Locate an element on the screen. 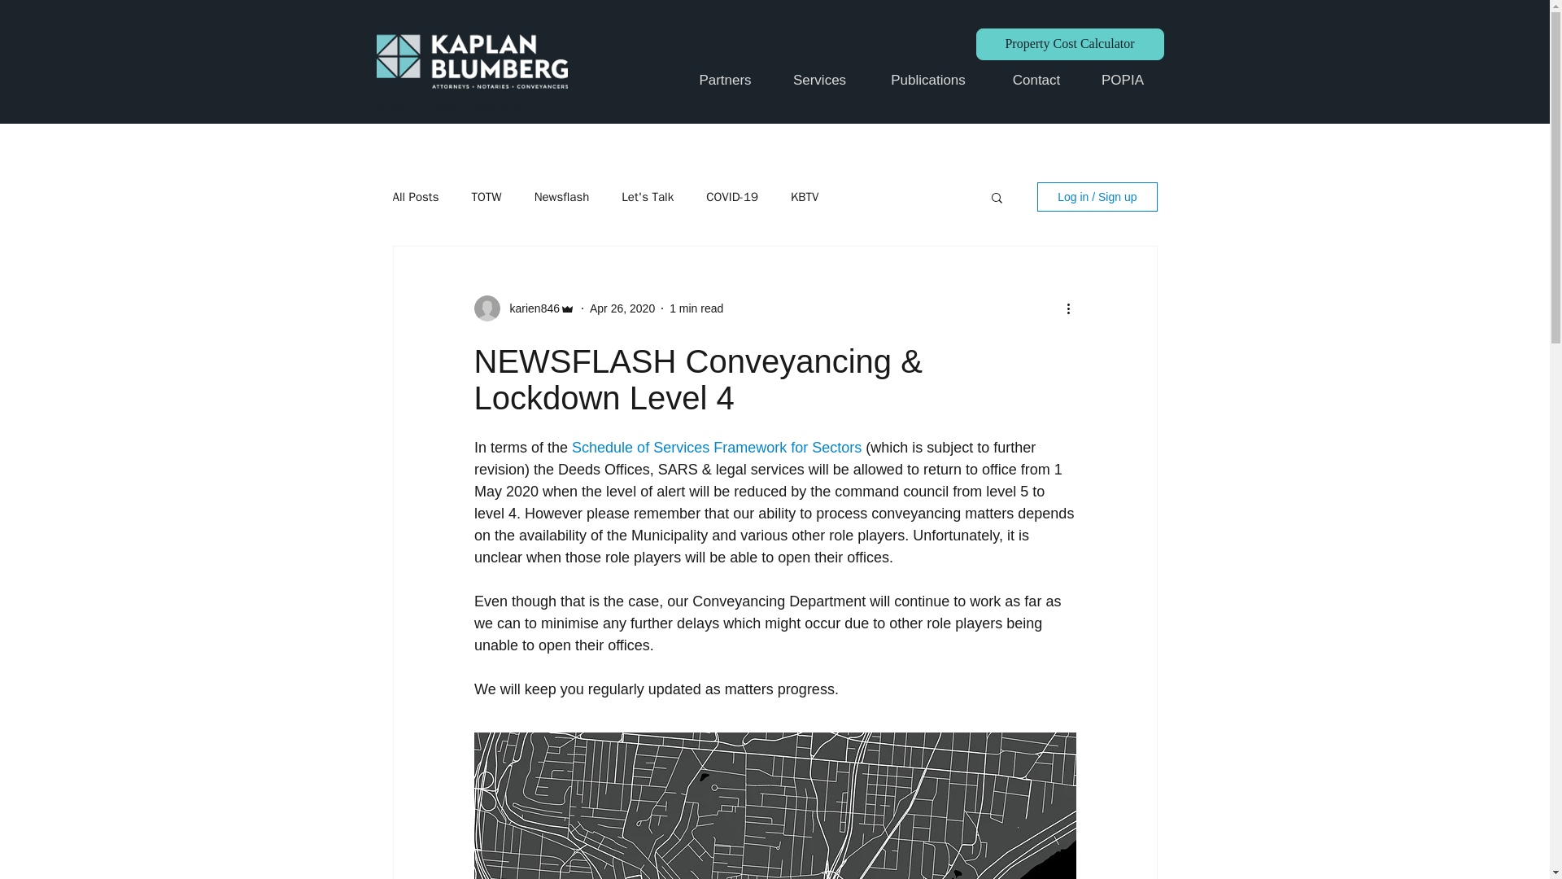 The image size is (1562, 879). Publications is located at coordinates (927, 81).